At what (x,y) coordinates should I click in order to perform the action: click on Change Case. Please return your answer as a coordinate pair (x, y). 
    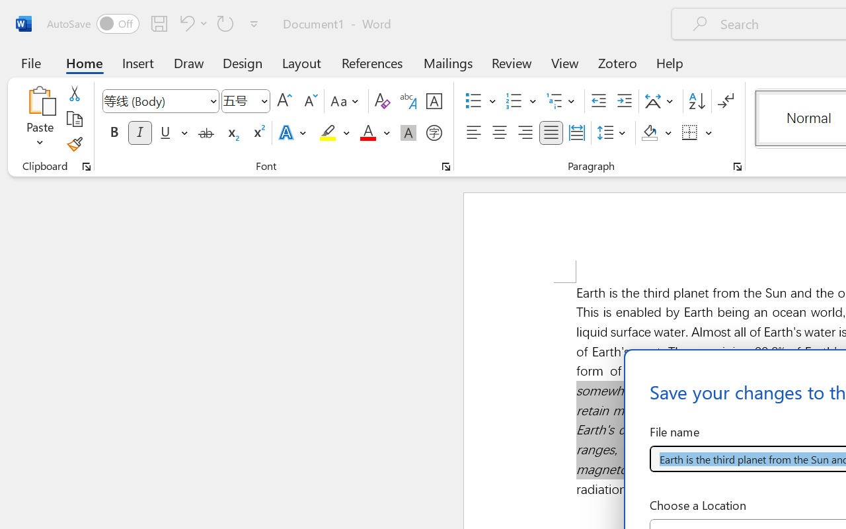
    Looking at the image, I should click on (346, 101).